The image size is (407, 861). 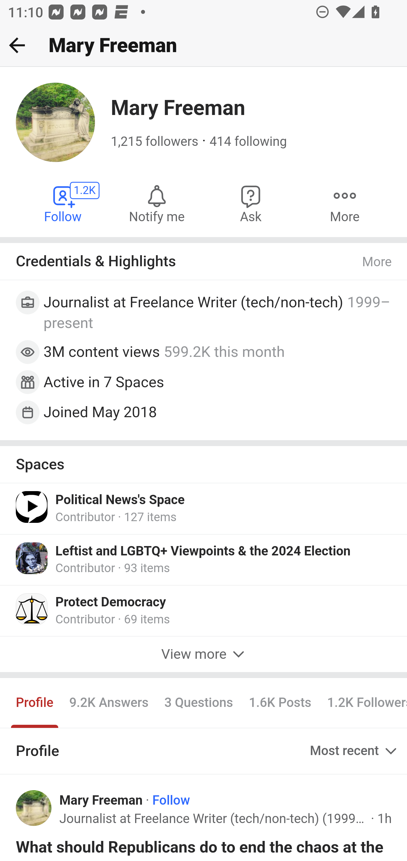 I want to click on Political News's Space, so click(x=120, y=500).